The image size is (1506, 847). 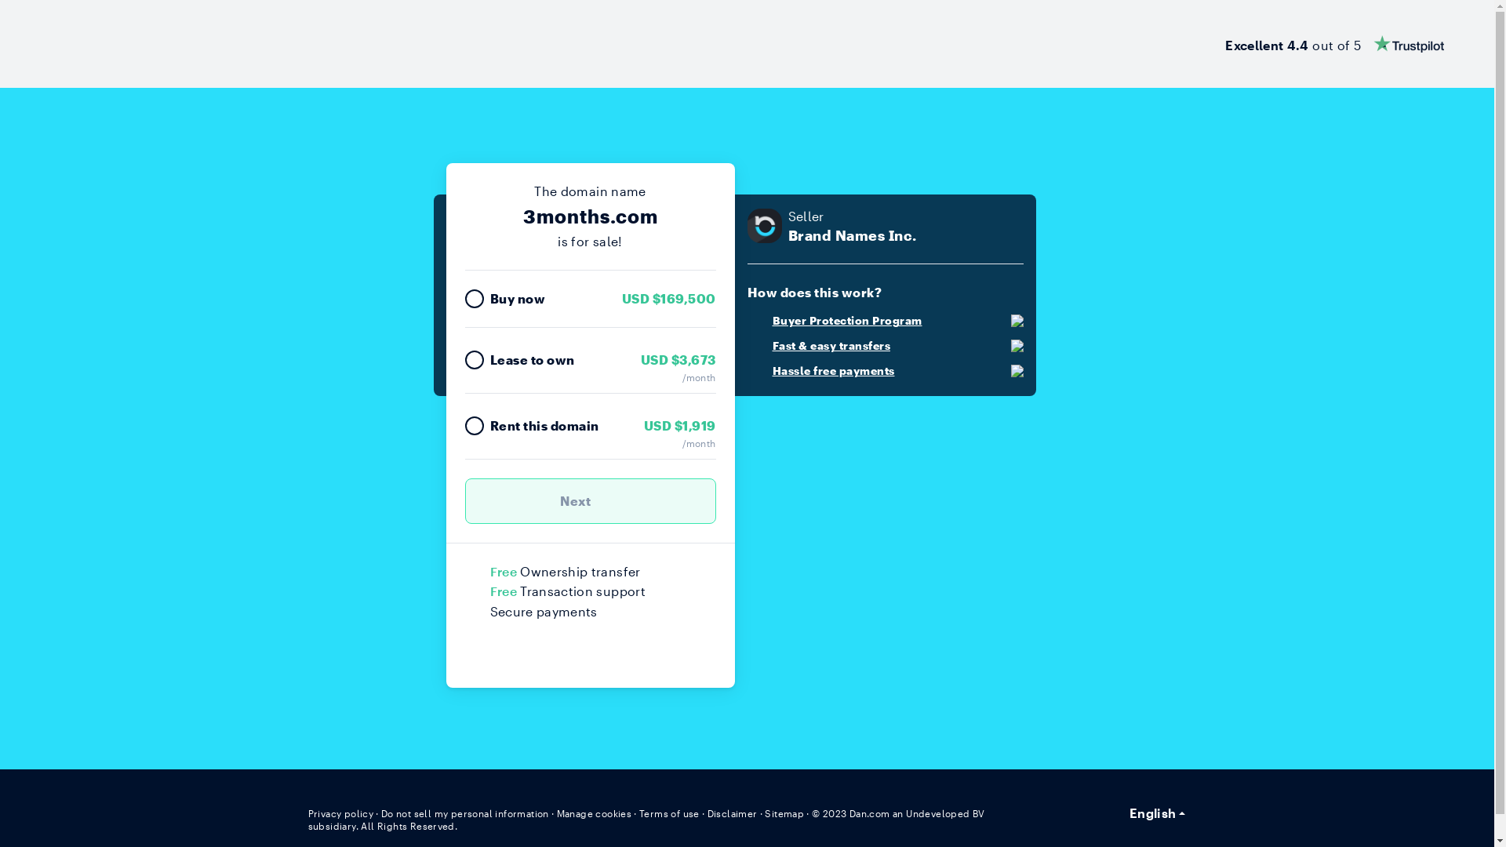 What do you see at coordinates (465, 813) in the screenshot?
I see `Do not sell my personal information` at bounding box center [465, 813].